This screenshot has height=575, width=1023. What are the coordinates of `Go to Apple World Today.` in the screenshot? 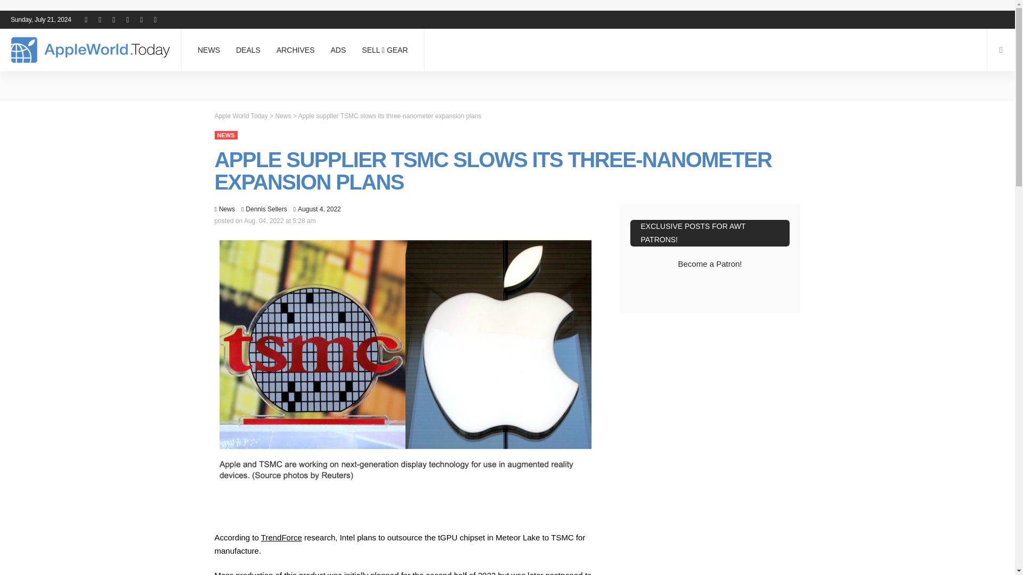 It's located at (240, 115).